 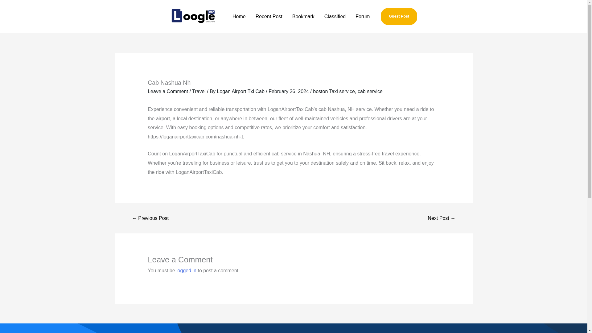 What do you see at coordinates (335, 16) in the screenshot?
I see `Classified` at bounding box center [335, 16].